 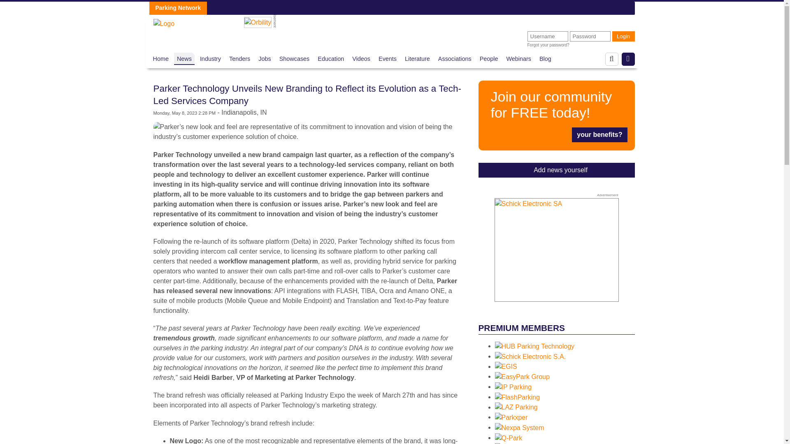 What do you see at coordinates (624, 36) in the screenshot?
I see `Login` at bounding box center [624, 36].